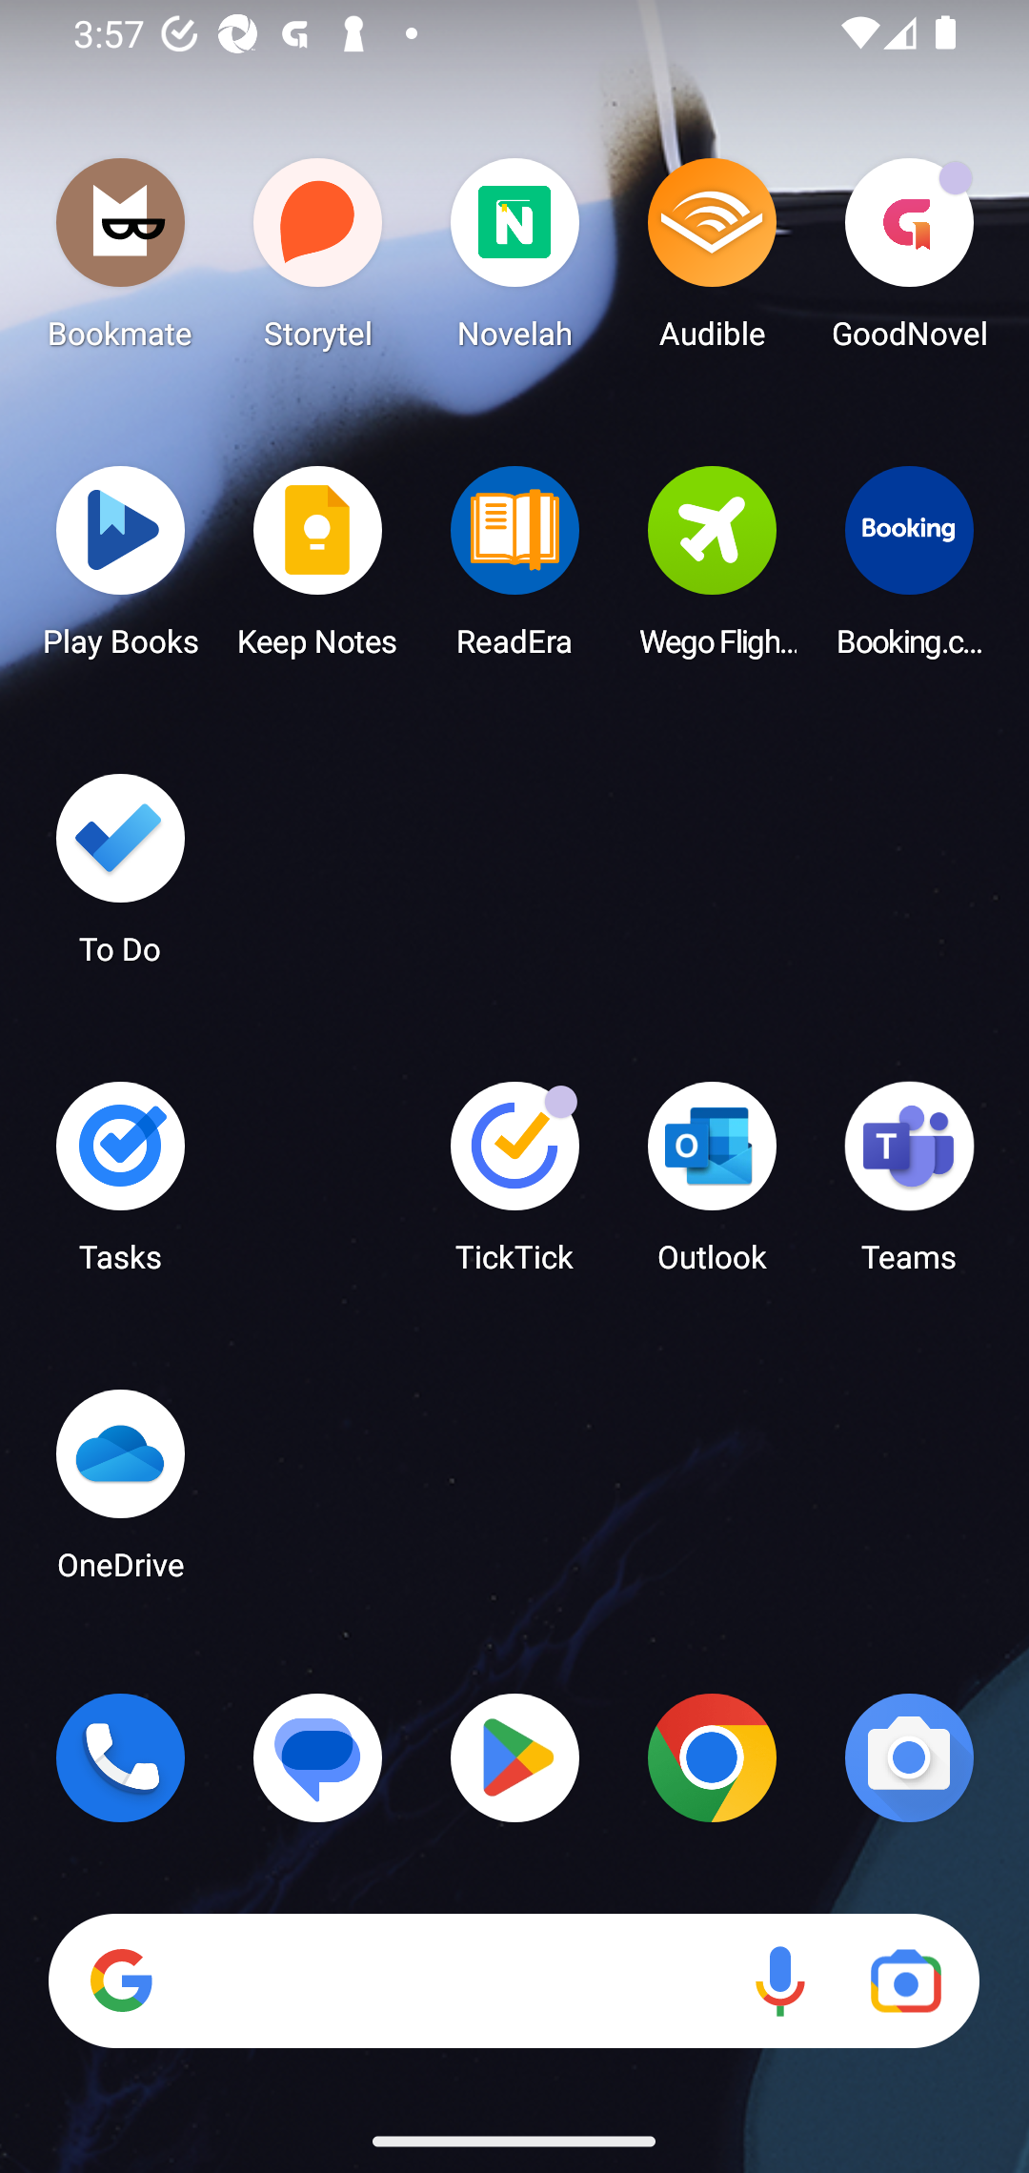 The image size is (1029, 2173). What do you see at coordinates (514, 1186) in the screenshot?
I see `TickTick TickTick has 3 notifications` at bounding box center [514, 1186].